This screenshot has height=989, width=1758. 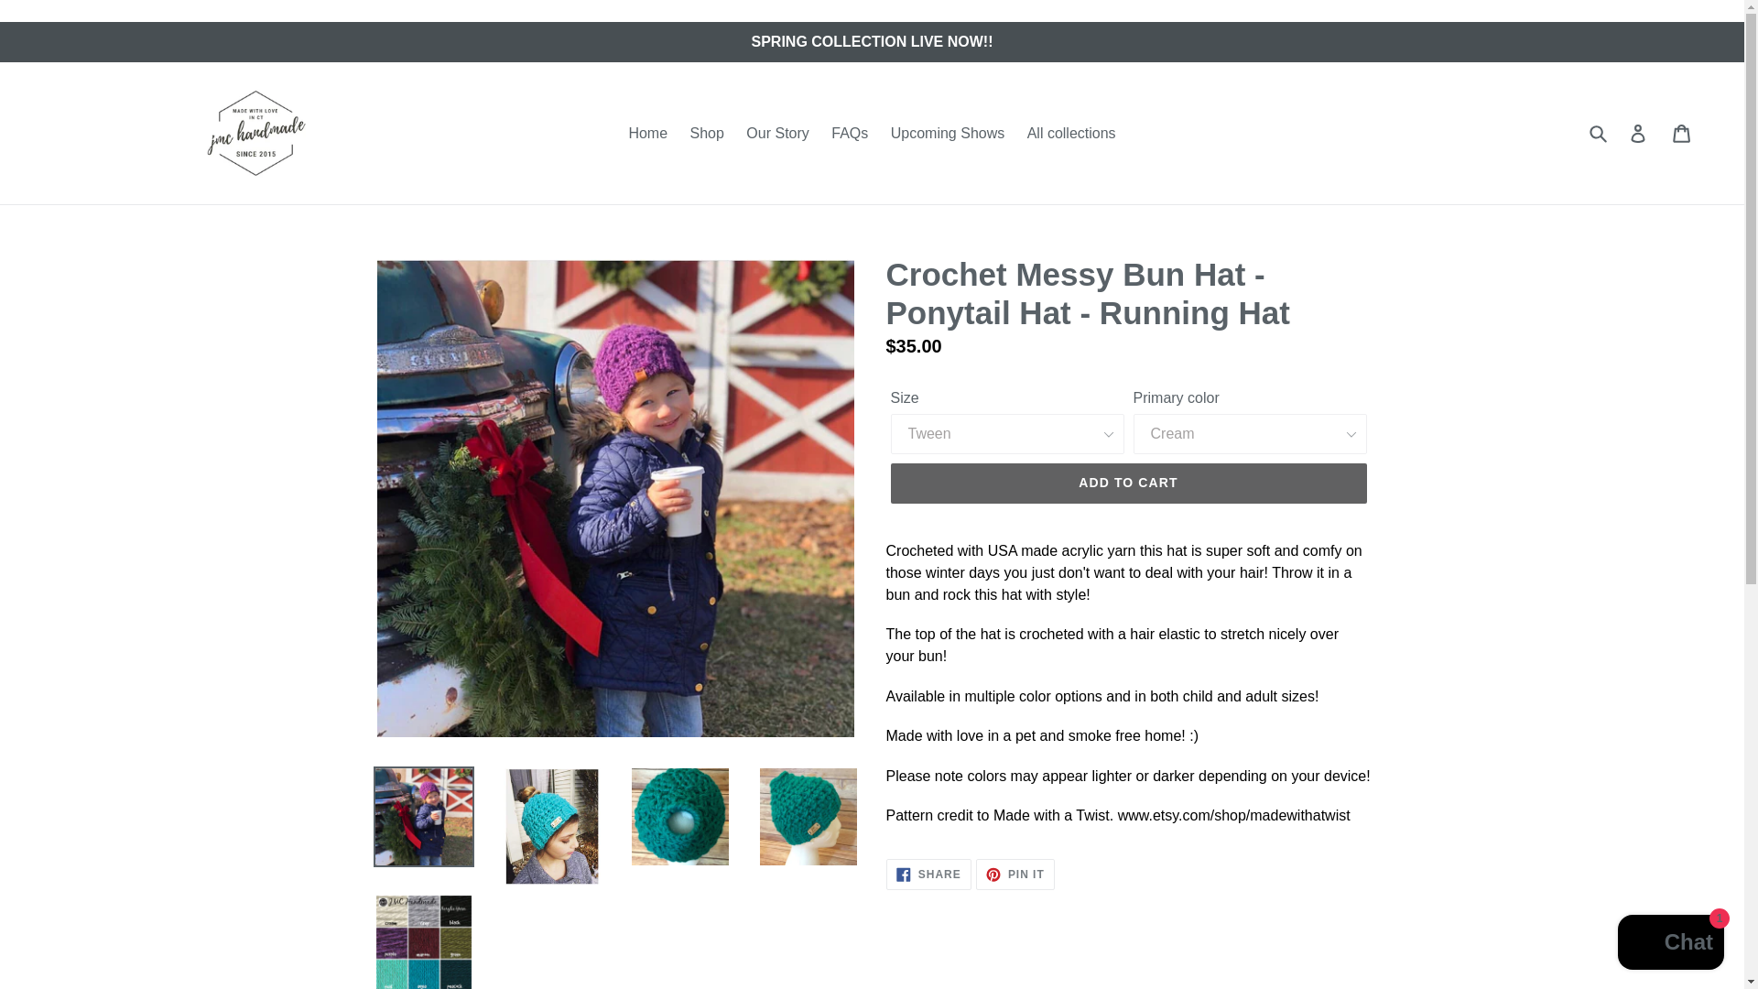 I want to click on Upcoming Shows, so click(x=1683, y=134).